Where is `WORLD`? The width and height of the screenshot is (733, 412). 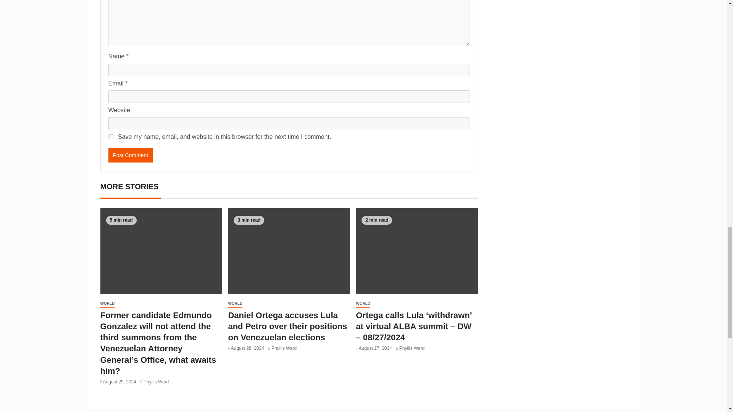
WORLD is located at coordinates (107, 304).